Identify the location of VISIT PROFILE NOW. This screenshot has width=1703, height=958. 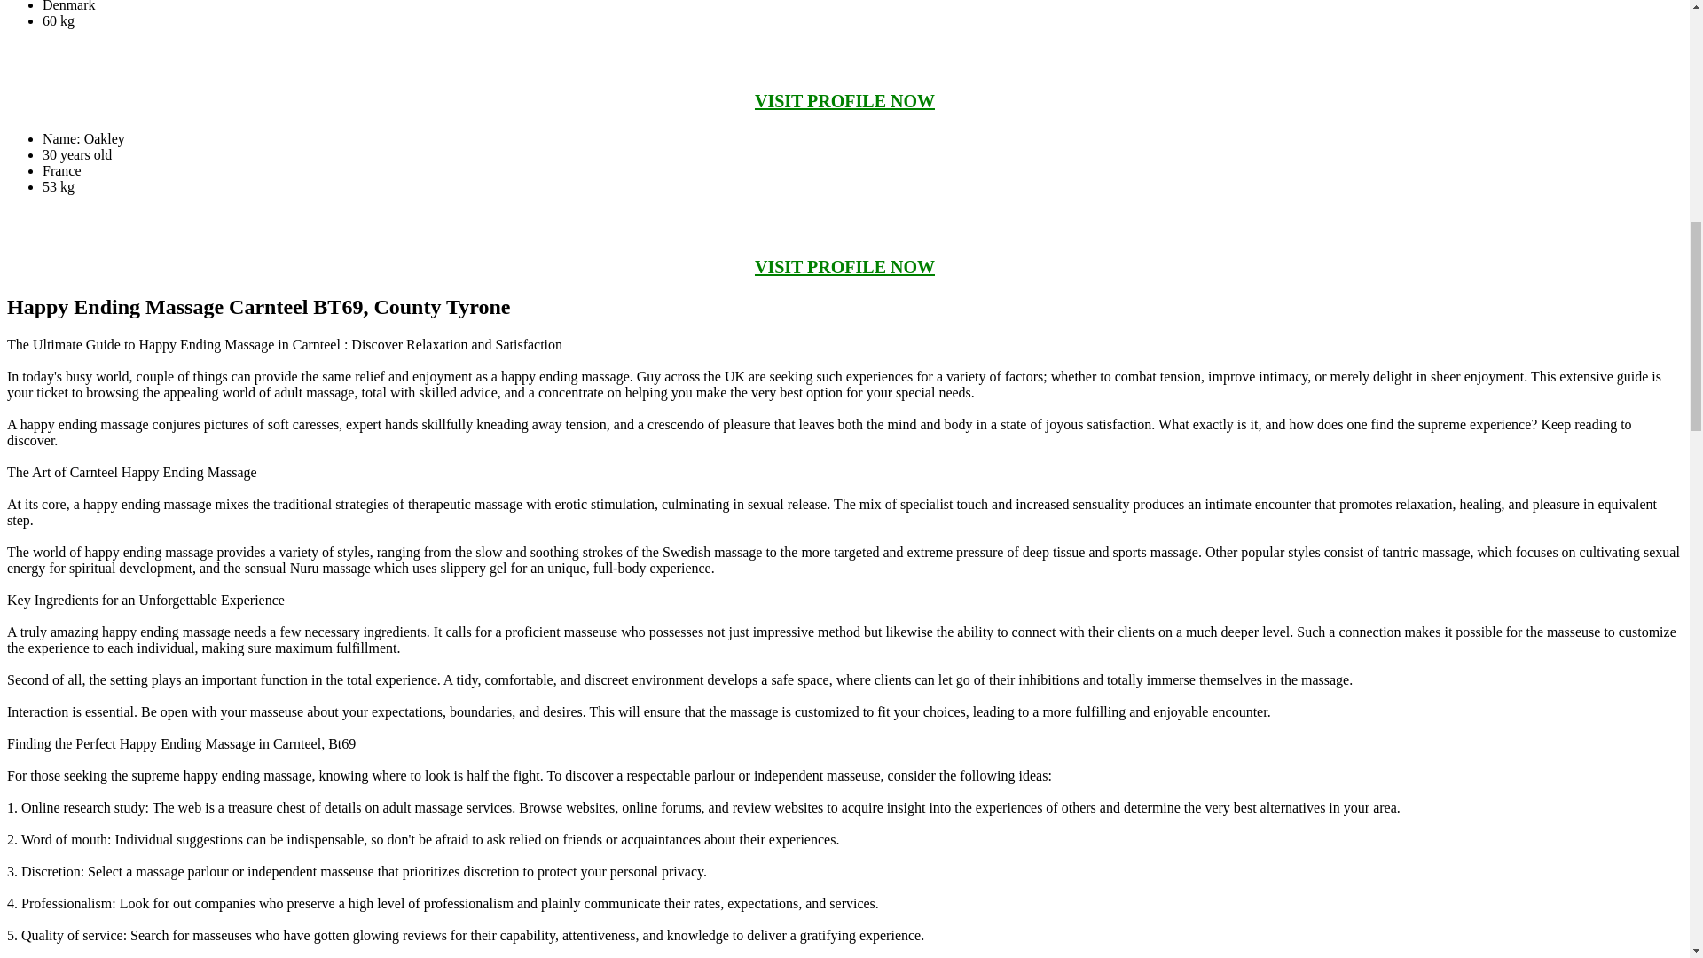
(844, 101).